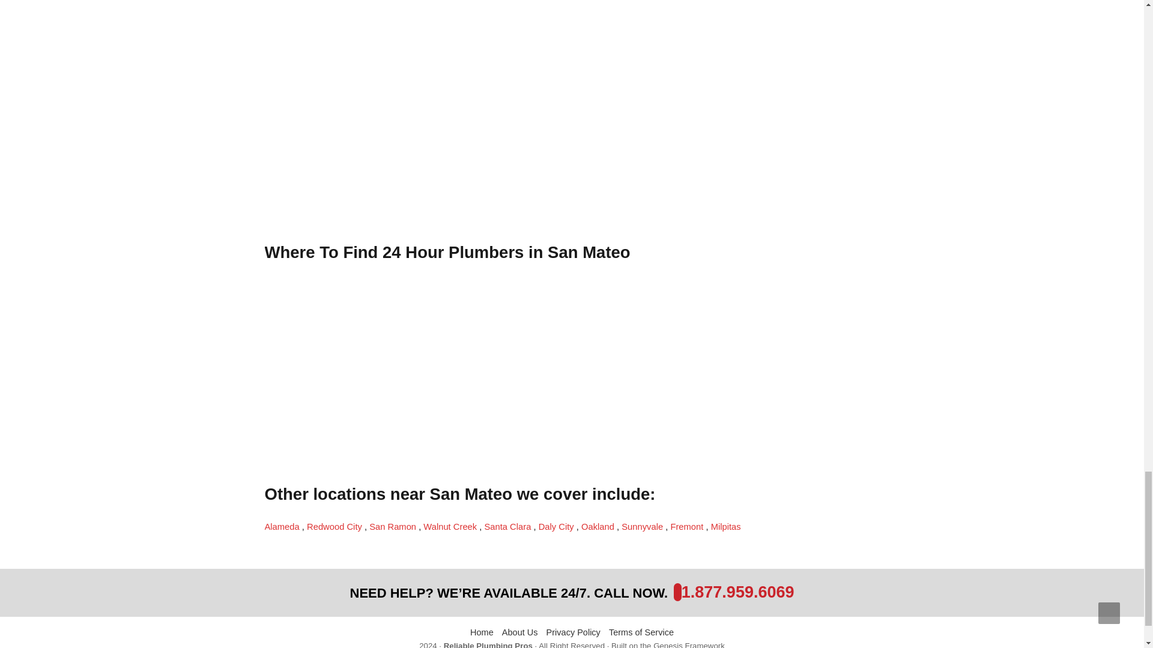 This screenshot has height=648, width=1153. Describe the element at coordinates (643, 527) in the screenshot. I see `Plumbing Sunnyvale, CA` at that location.